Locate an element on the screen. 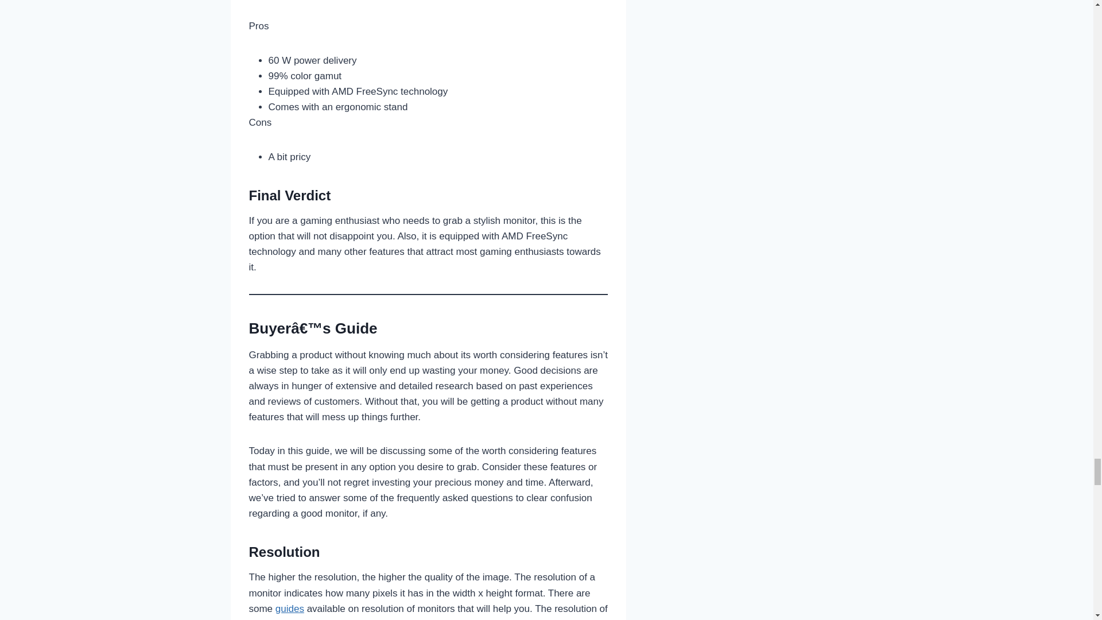 The width and height of the screenshot is (1102, 620). guides is located at coordinates (289, 609).